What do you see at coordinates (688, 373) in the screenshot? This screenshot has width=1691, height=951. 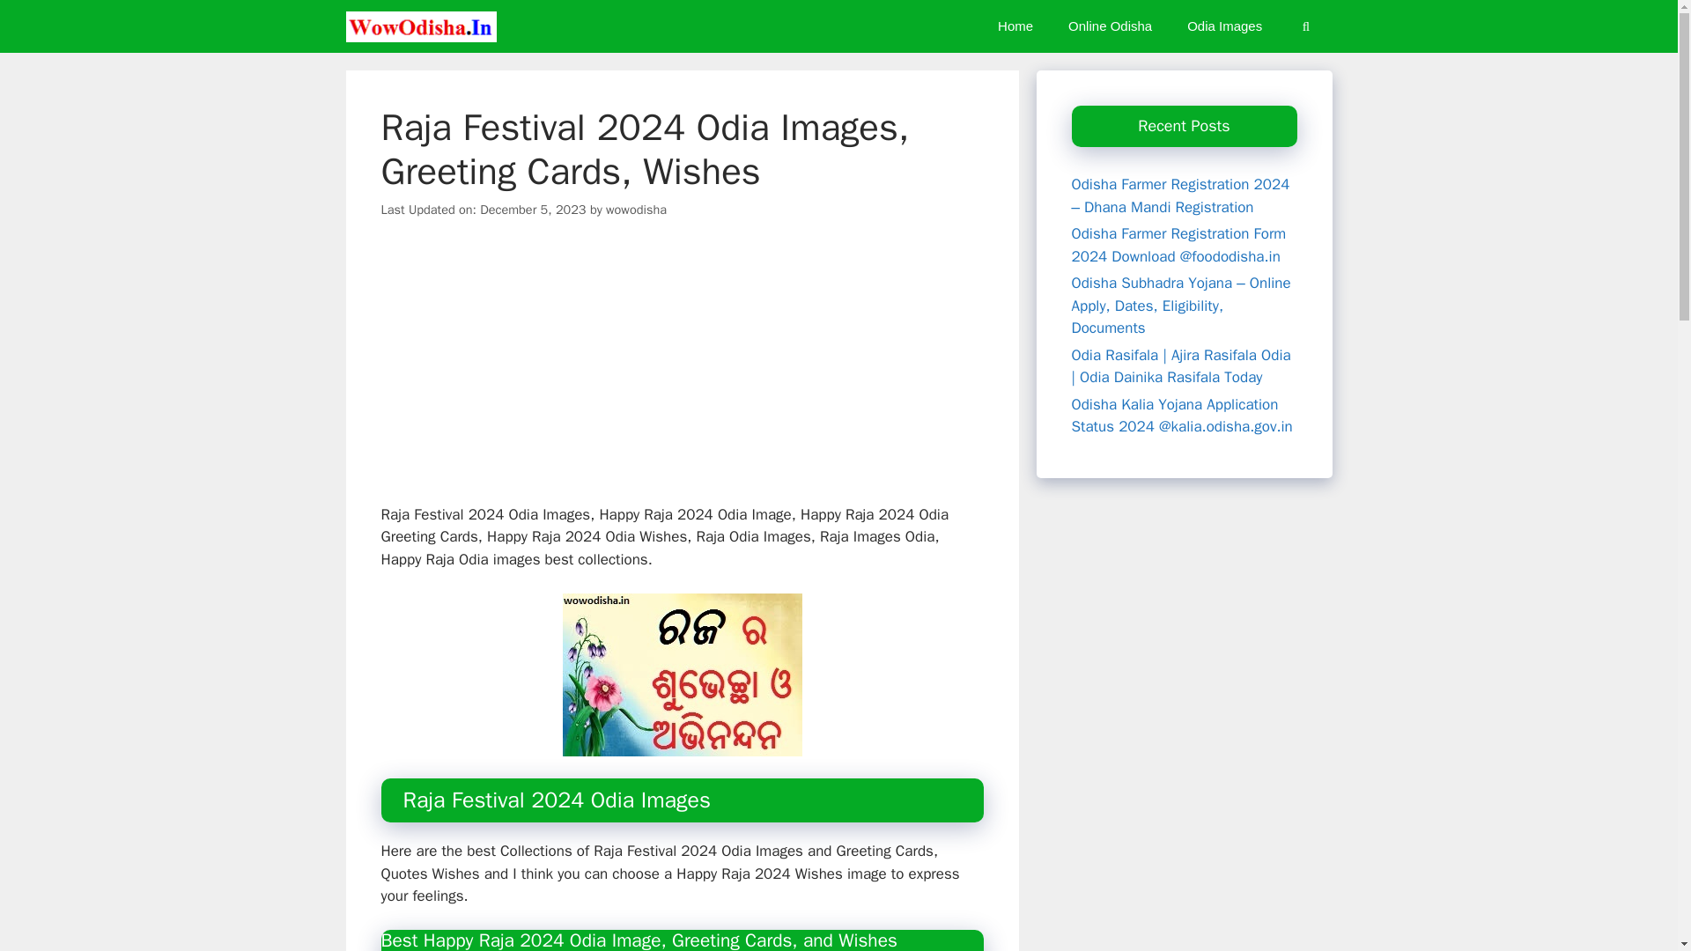 I see `Advertisement` at bounding box center [688, 373].